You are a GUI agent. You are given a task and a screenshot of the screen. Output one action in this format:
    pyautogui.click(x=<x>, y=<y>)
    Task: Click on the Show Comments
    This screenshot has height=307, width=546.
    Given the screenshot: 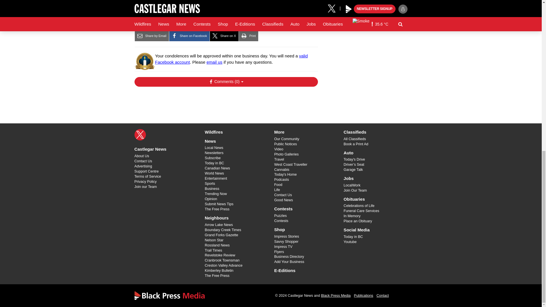 What is the action you would take?
    pyautogui.click(x=226, y=82)
    